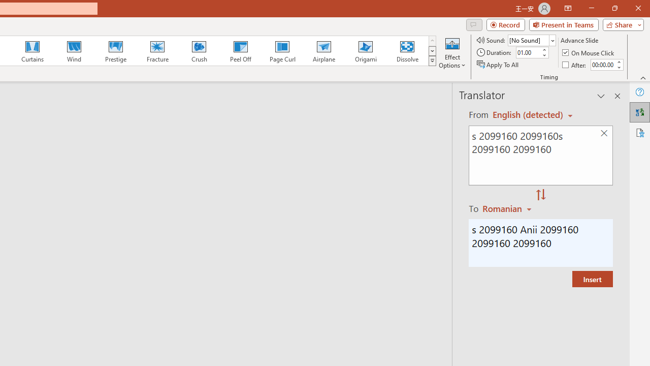  Describe the element at coordinates (32, 51) in the screenshot. I see `Curtains` at that location.